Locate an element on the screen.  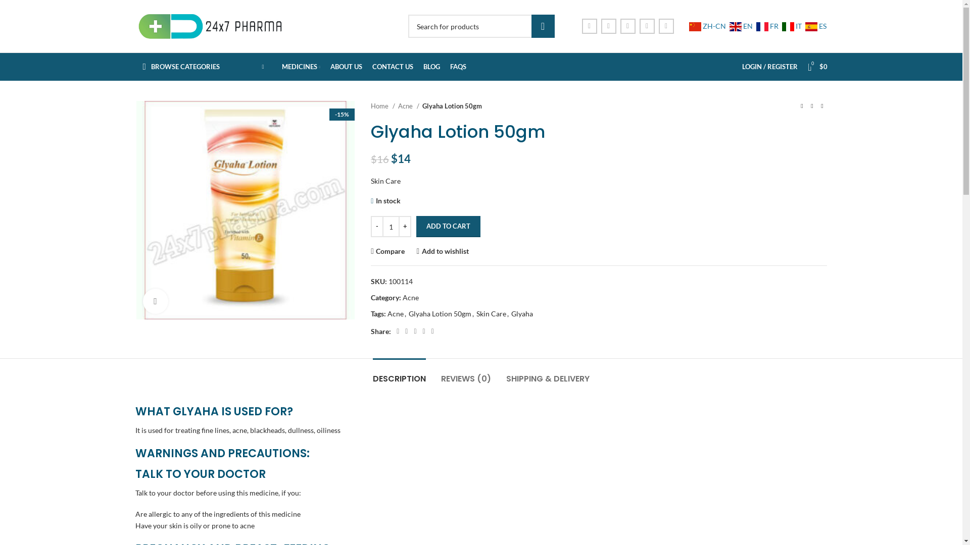
FAQS is located at coordinates (458, 67).